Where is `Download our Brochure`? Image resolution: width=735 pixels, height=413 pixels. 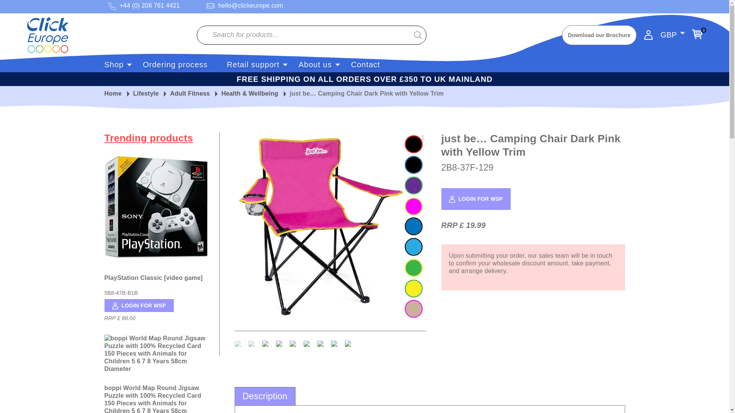 Download our Brochure is located at coordinates (599, 35).